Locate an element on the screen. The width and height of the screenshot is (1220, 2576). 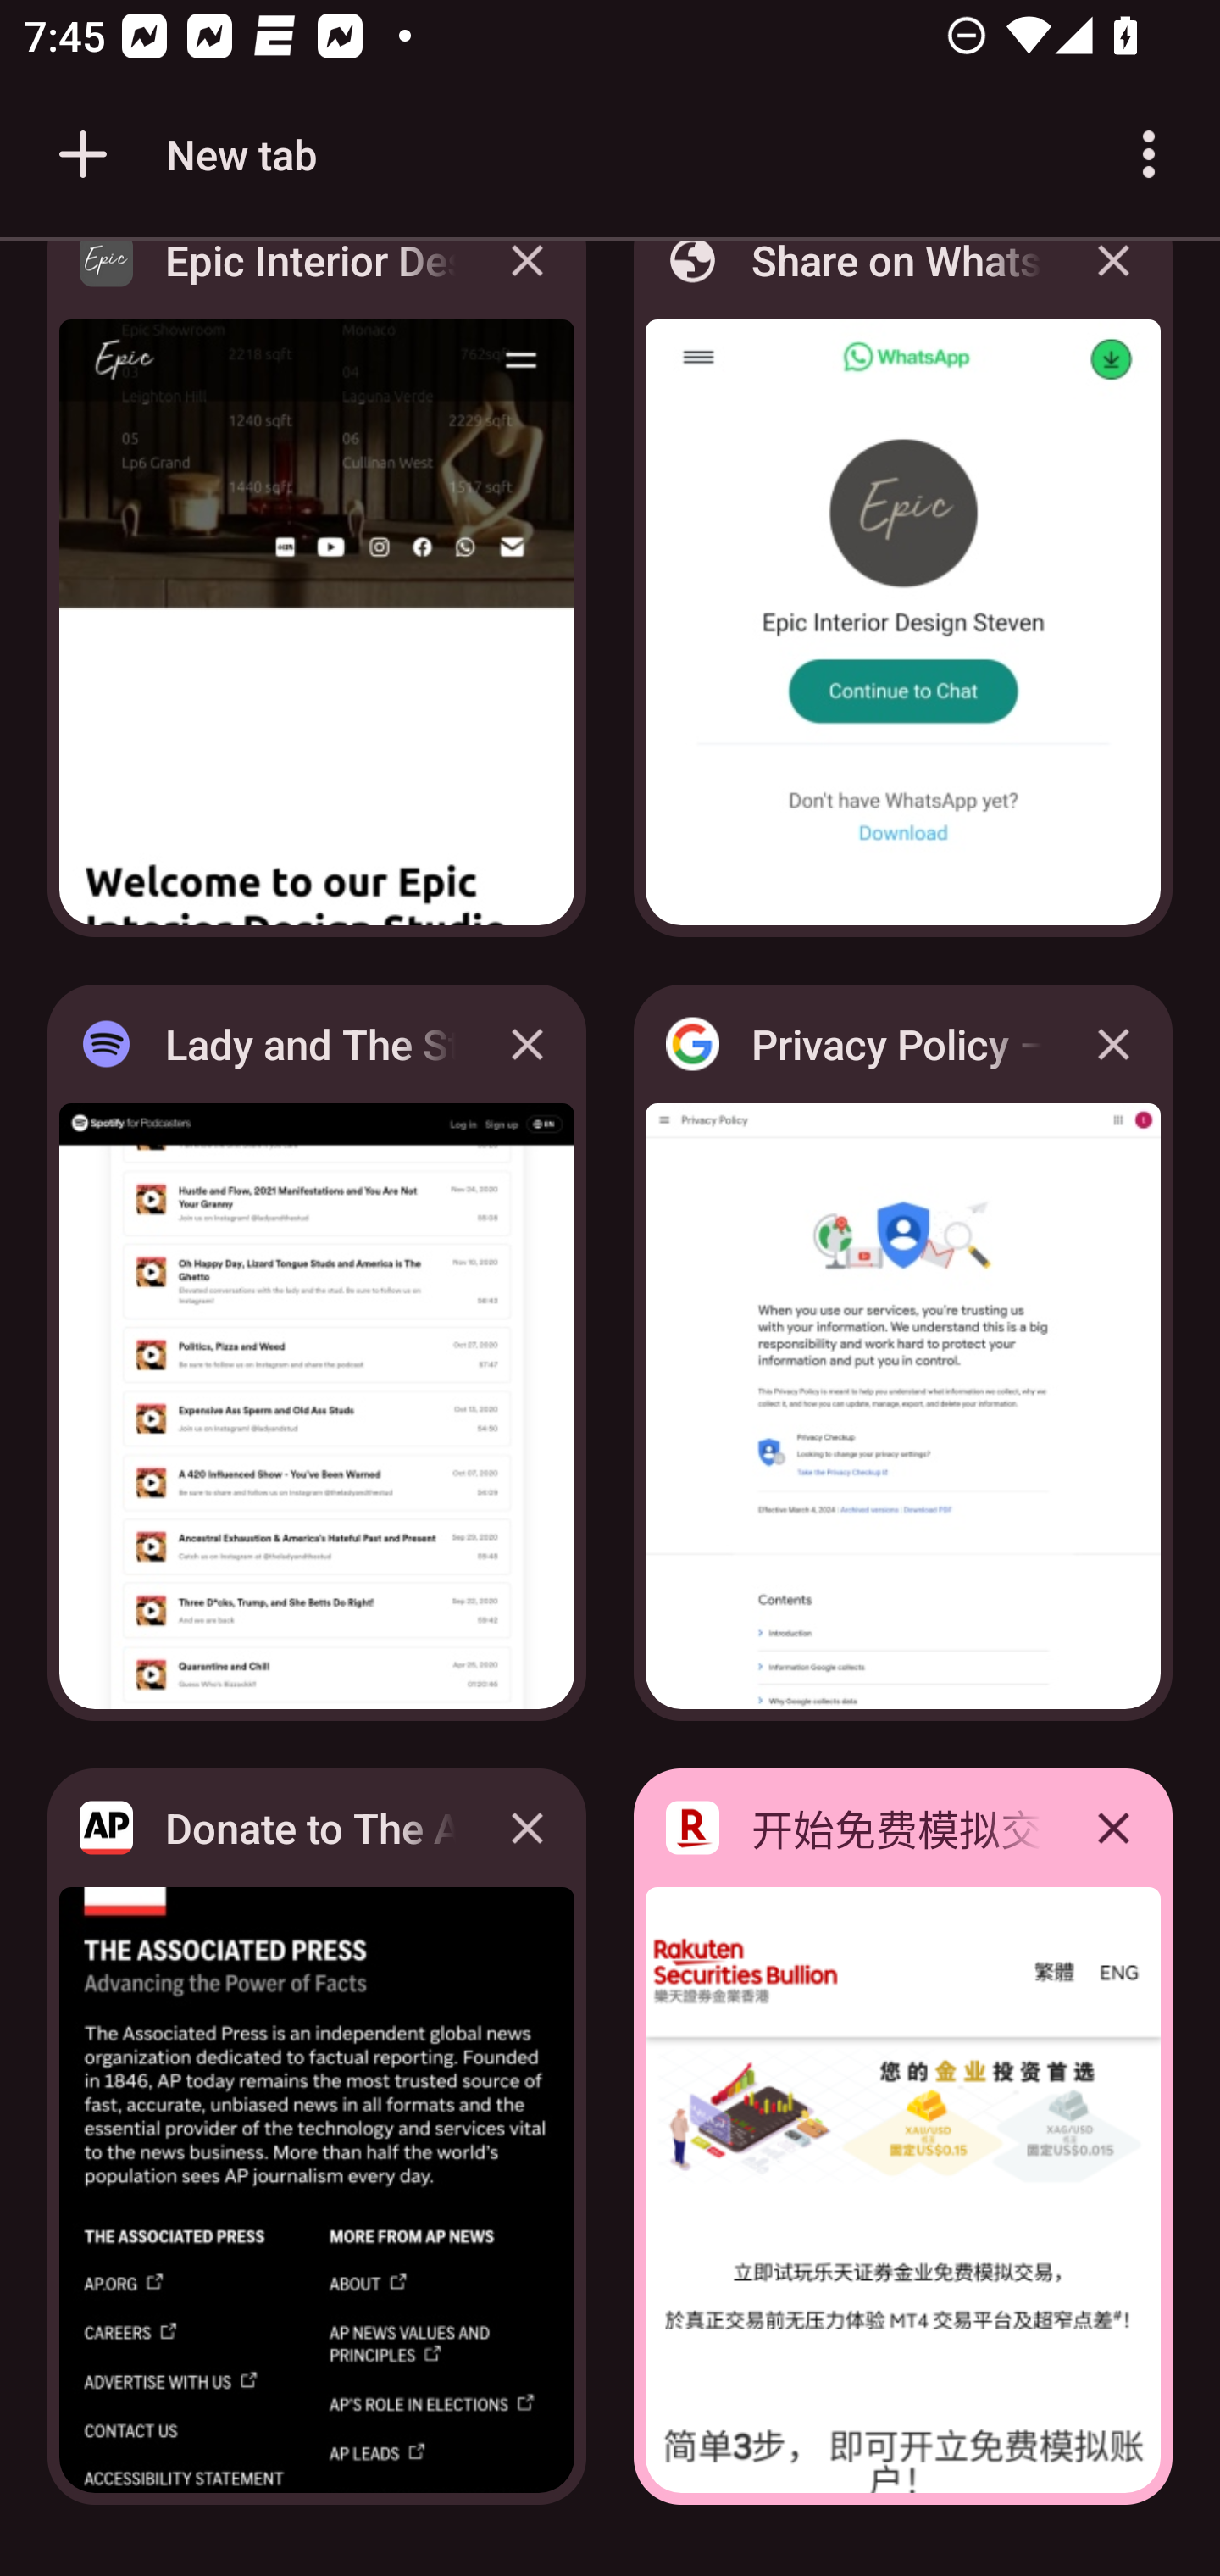
Close Donate to The AP | AP News tab is located at coordinates (527, 1827).